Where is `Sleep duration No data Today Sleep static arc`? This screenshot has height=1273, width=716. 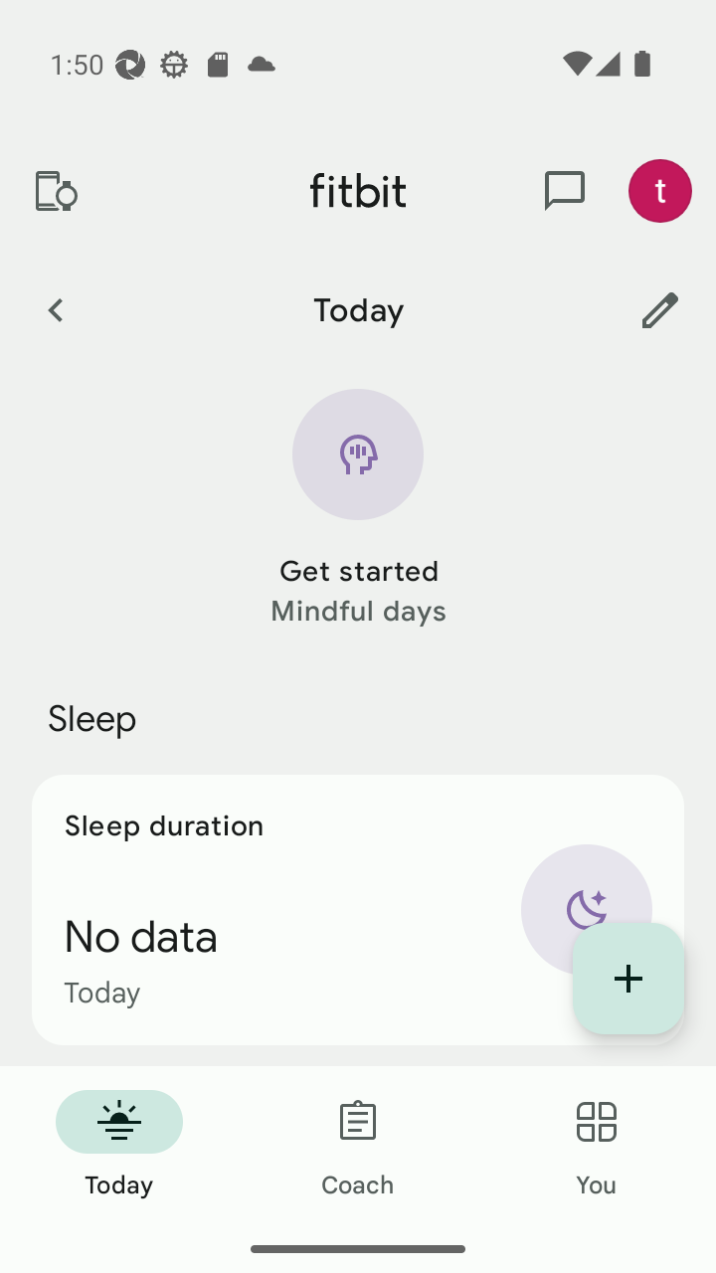
Sleep duration No data Today Sleep static arc is located at coordinates (358, 909).